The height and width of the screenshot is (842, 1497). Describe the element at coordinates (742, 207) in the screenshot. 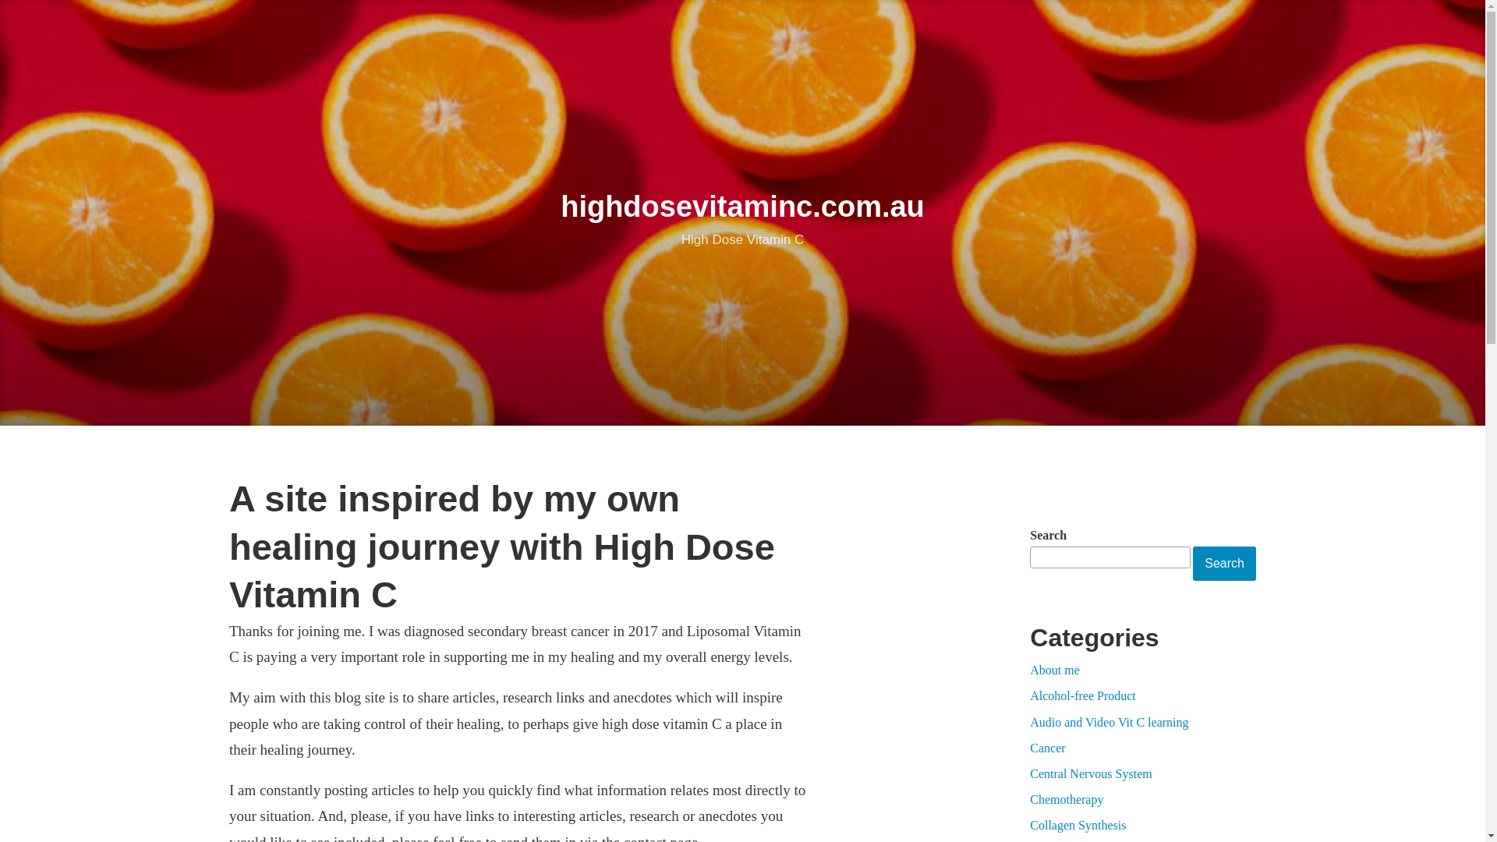

I see `highdosevitaminc.com.au` at that location.